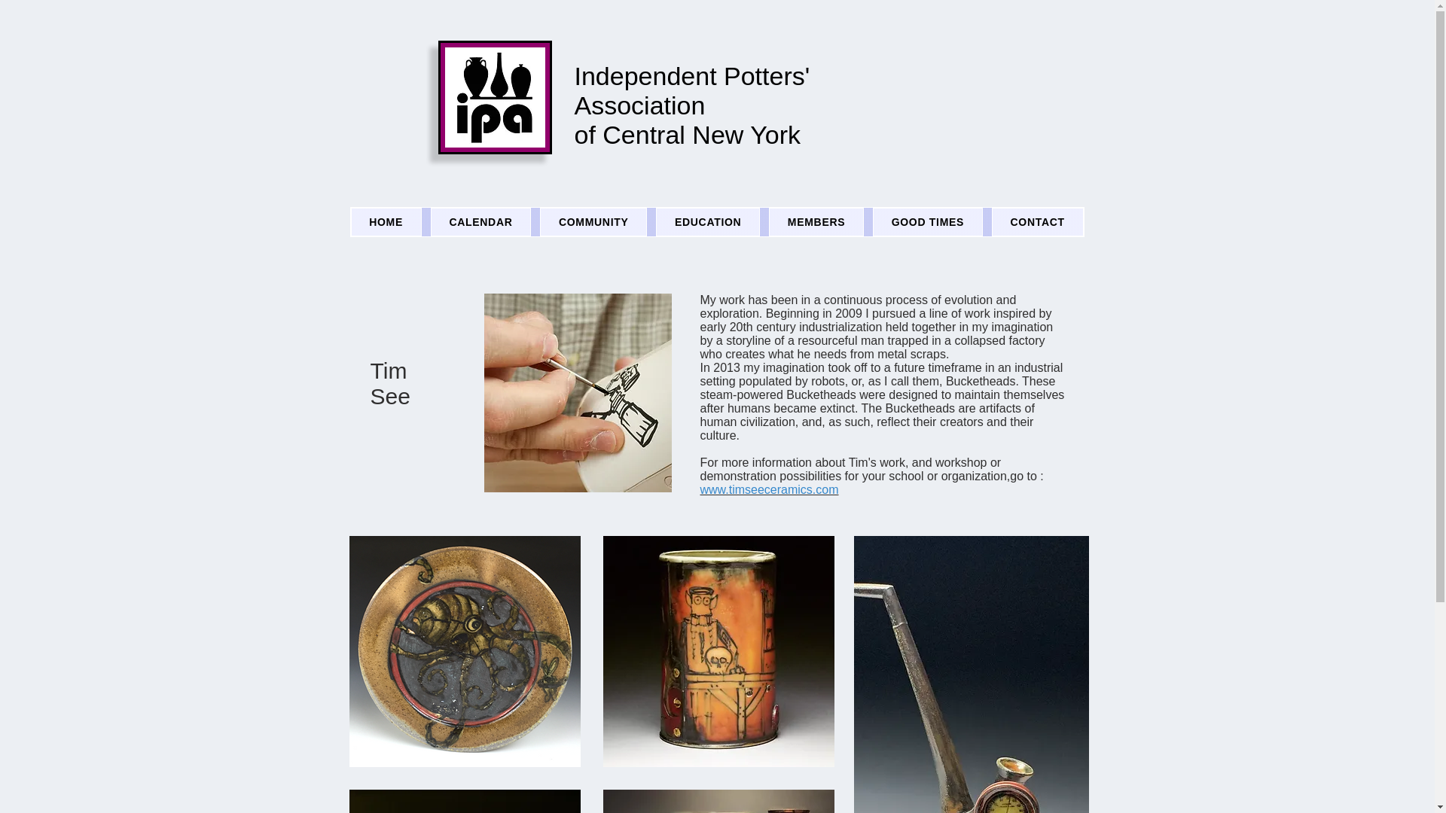  I want to click on CALENDAR, so click(481, 222).